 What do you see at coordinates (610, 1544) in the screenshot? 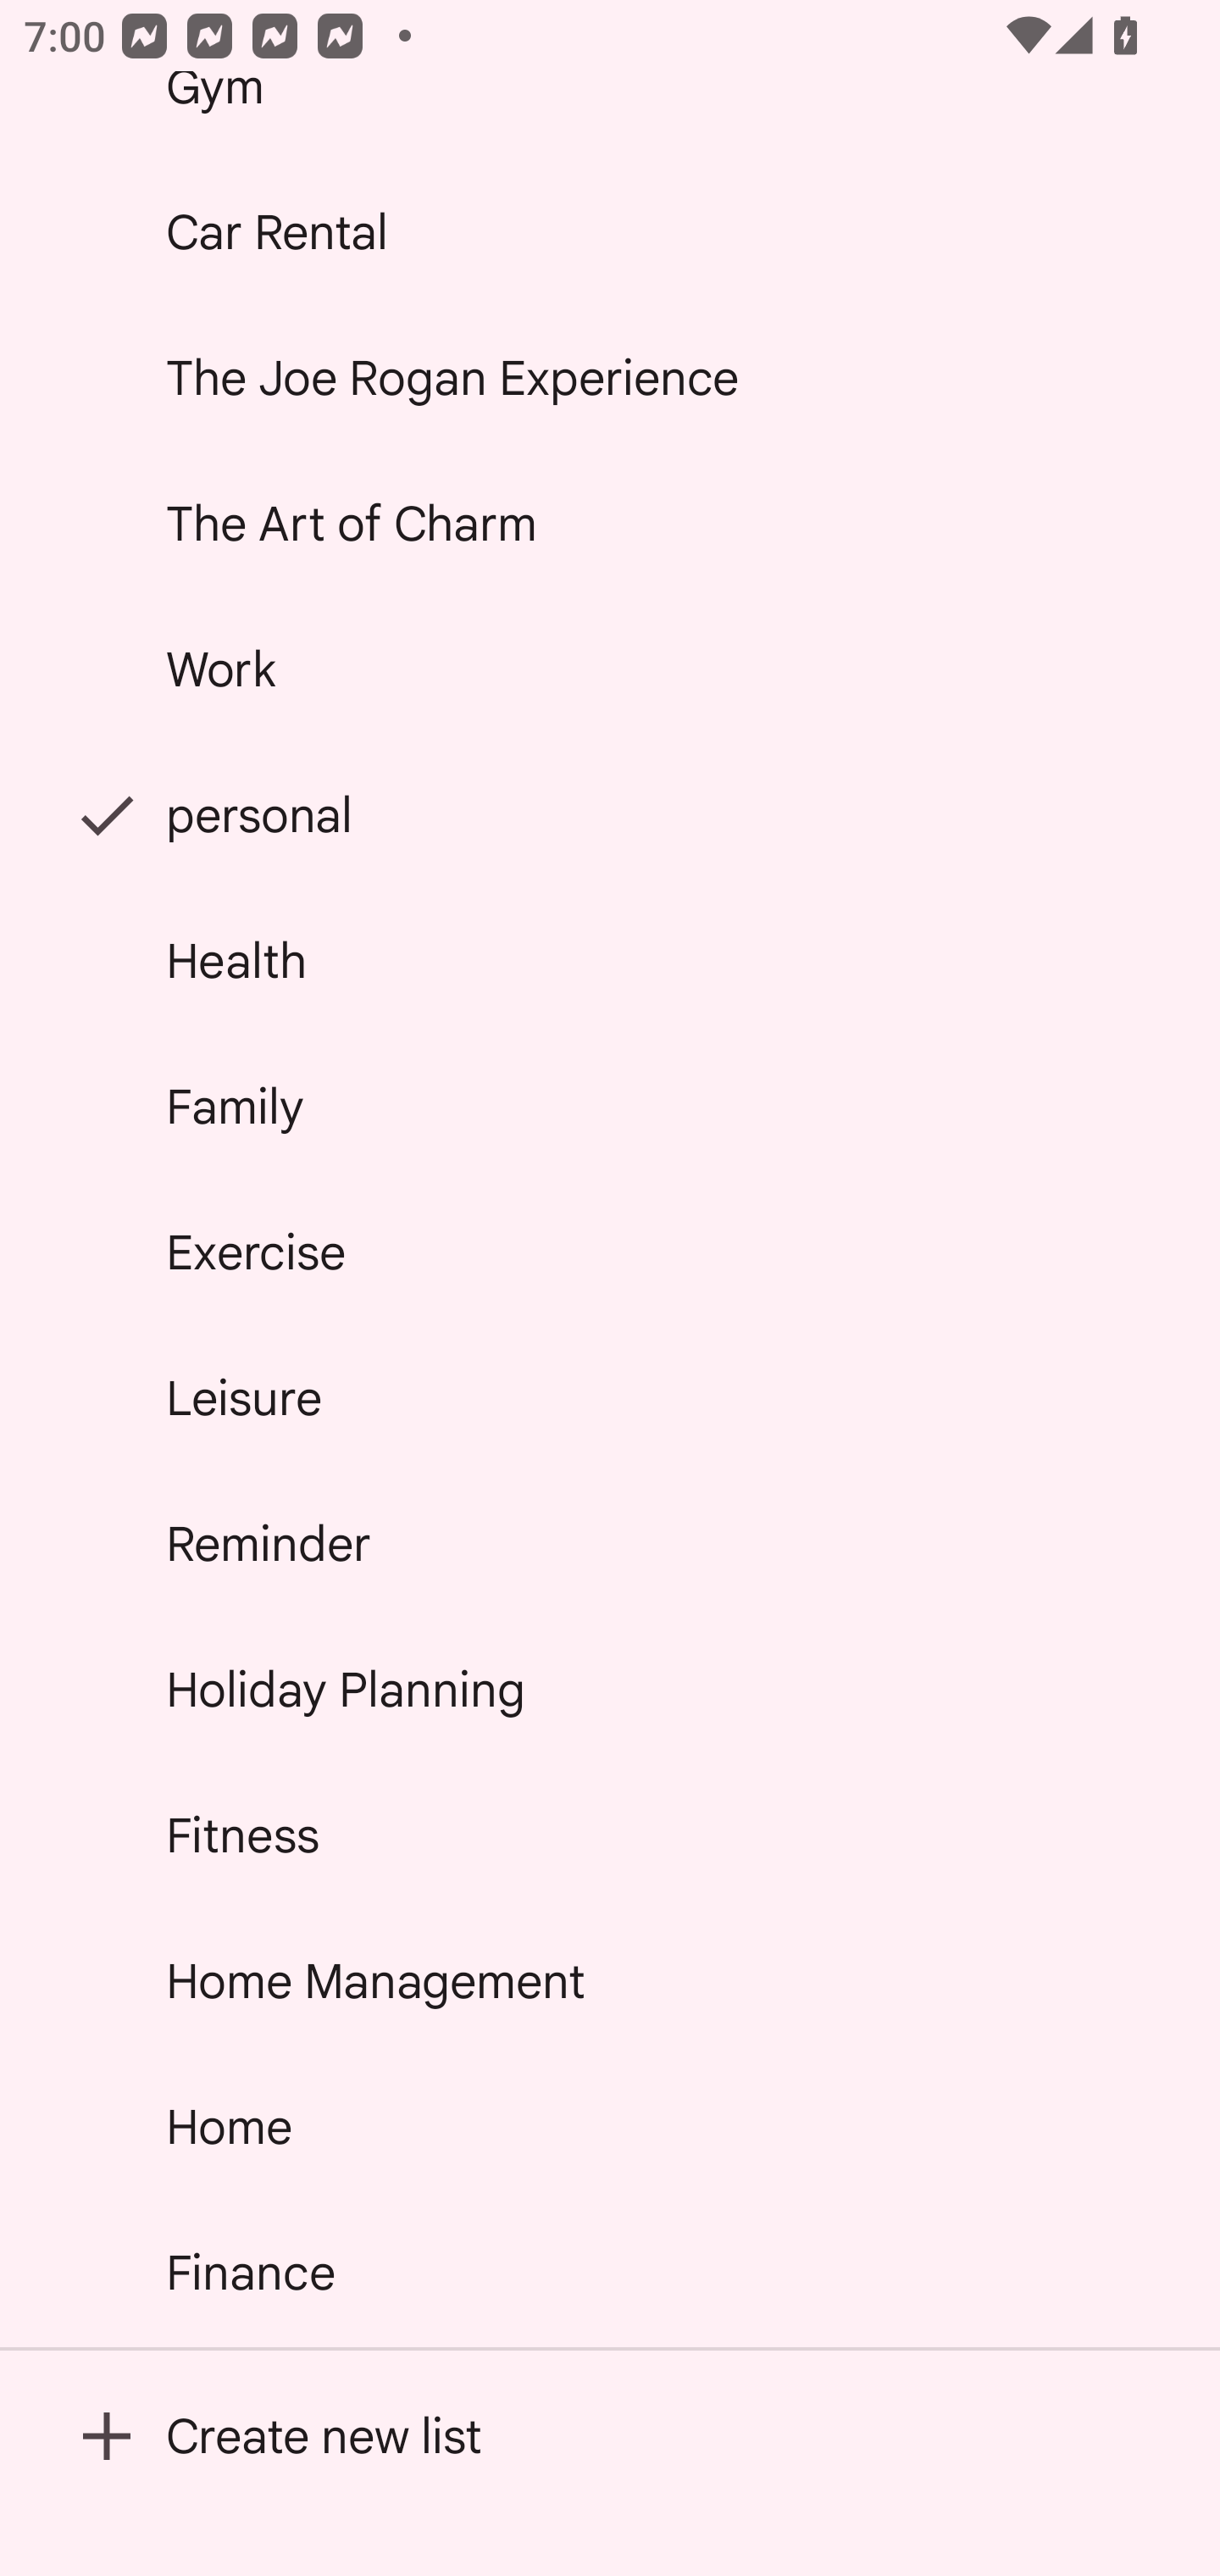
I see `Reminder` at bounding box center [610, 1544].